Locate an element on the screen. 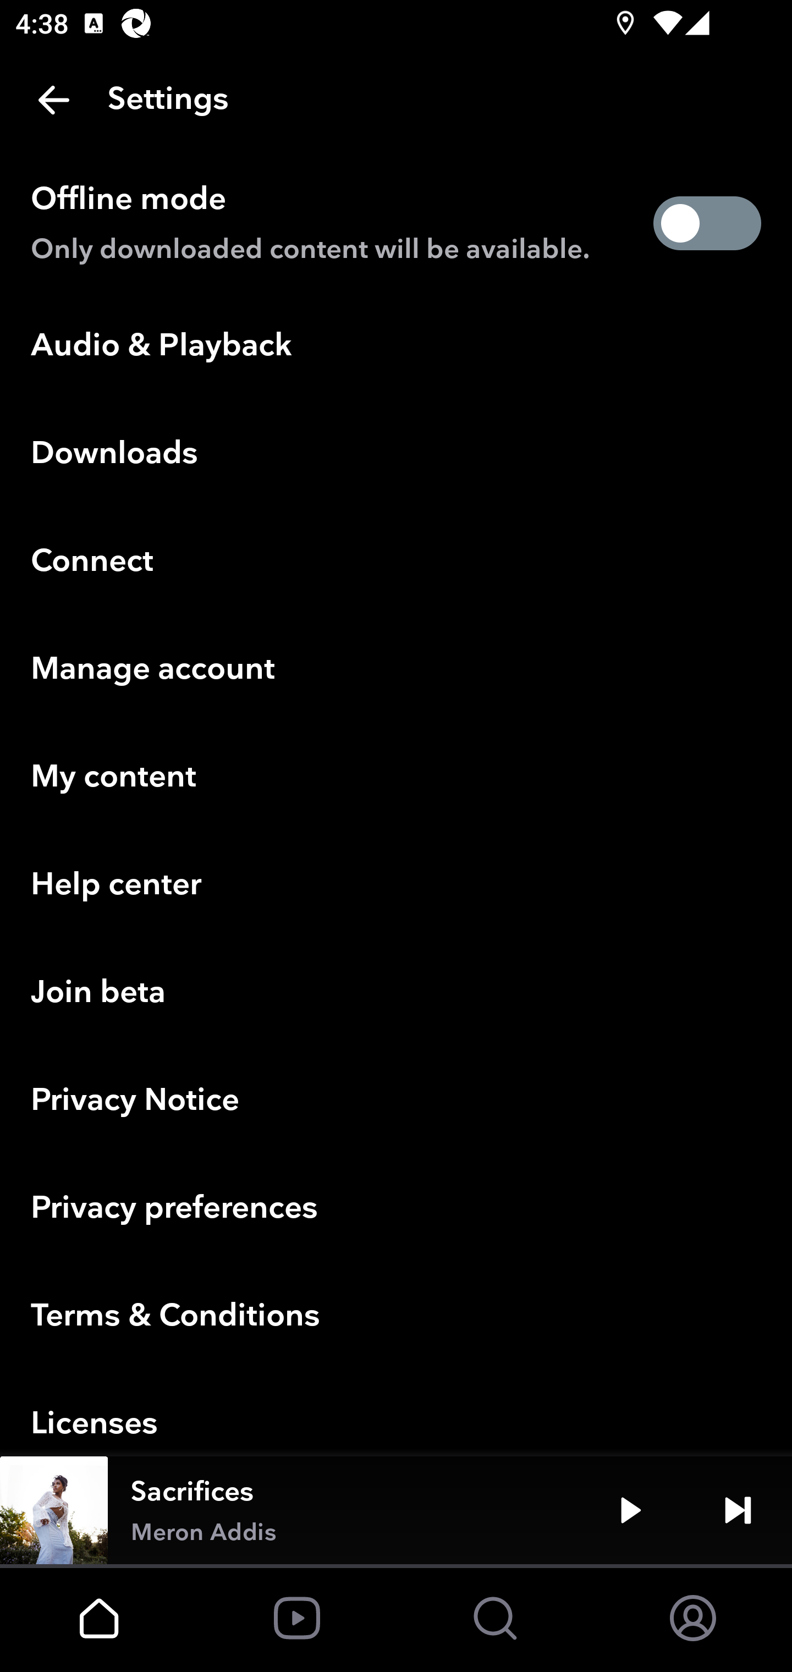 The image size is (792, 1672). Privacy Notice is located at coordinates (396, 1101).